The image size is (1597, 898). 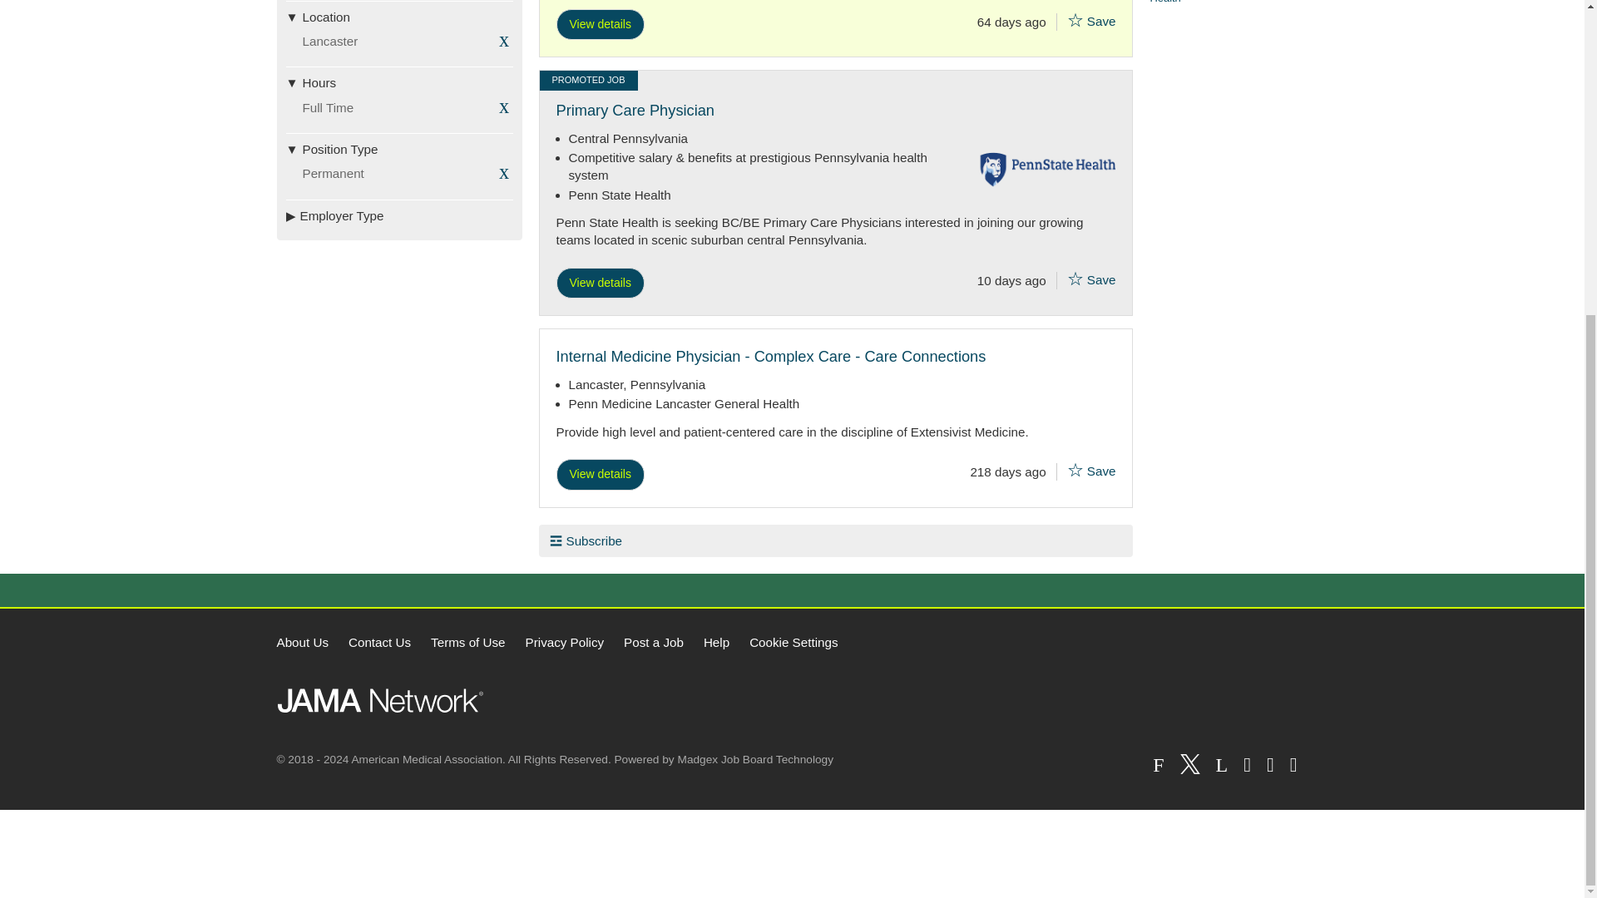 I want to click on 3rd party ad content, so click(x=791, y=853).